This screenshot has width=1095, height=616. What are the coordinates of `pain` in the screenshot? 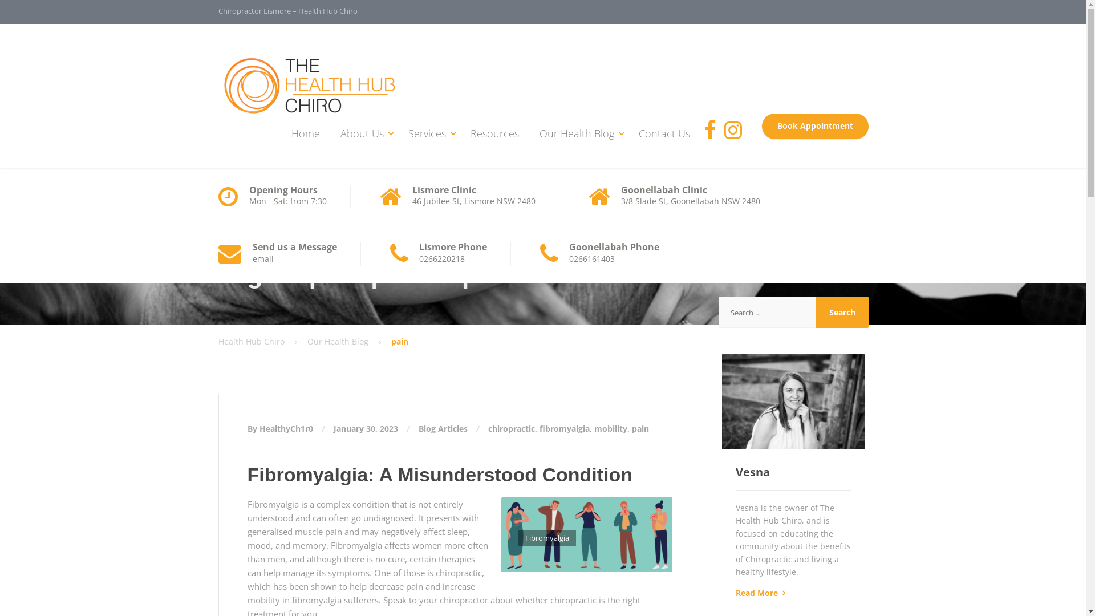 It's located at (640, 429).